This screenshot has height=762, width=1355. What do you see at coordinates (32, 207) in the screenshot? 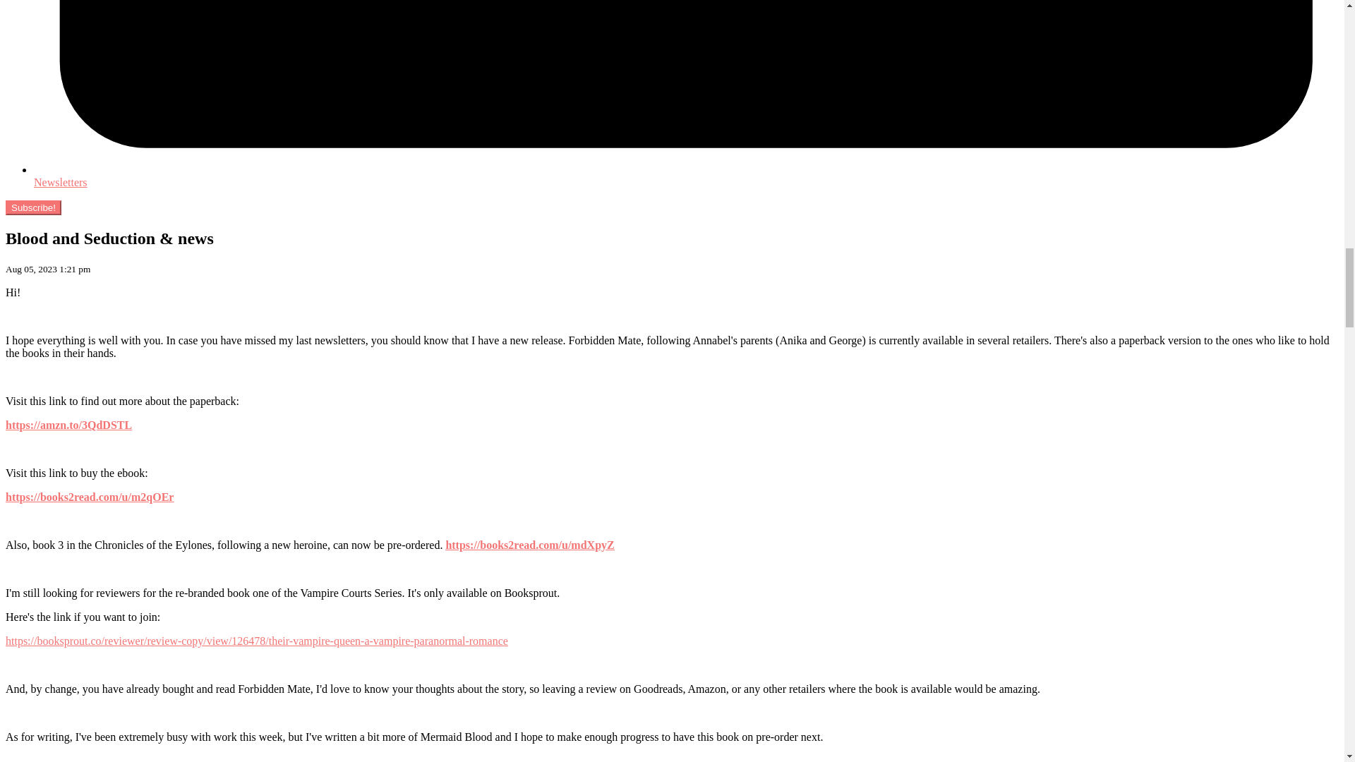
I see `Subscribe!` at bounding box center [32, 207].